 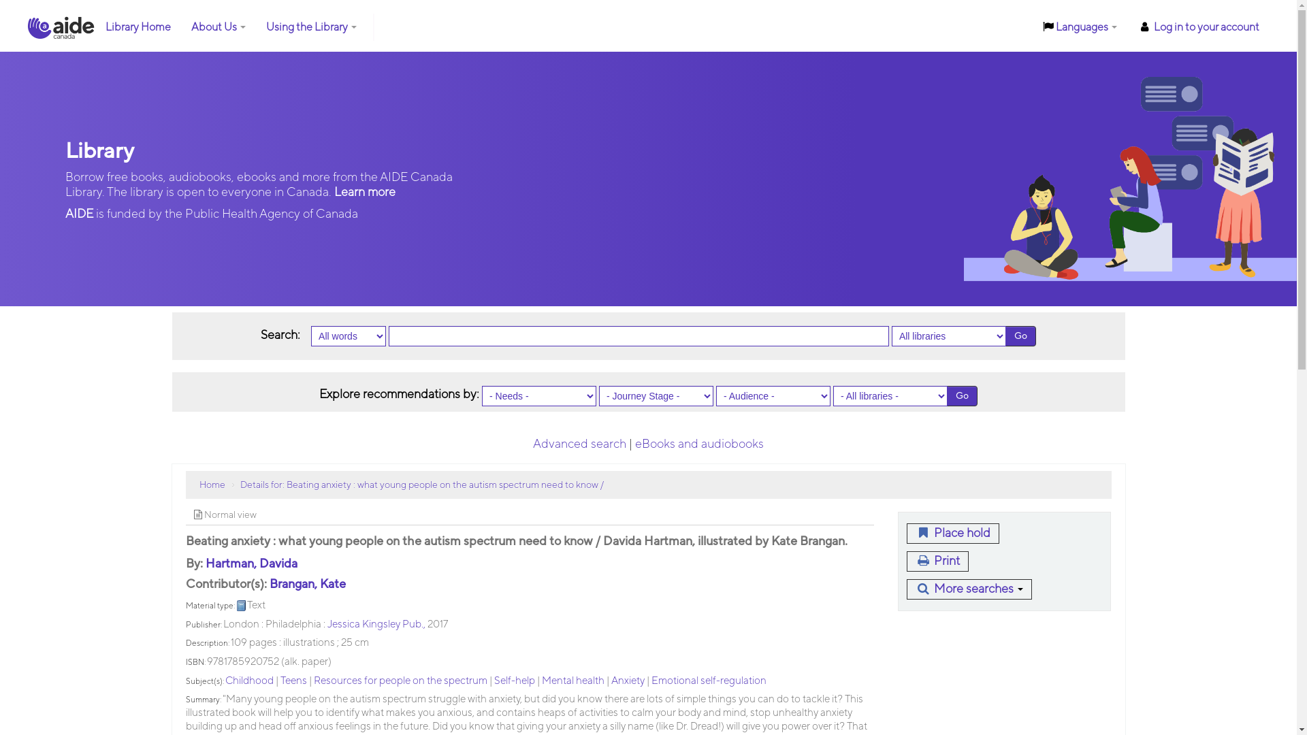 I want to click on Hartman, Davida, so click(x=252, y=563).